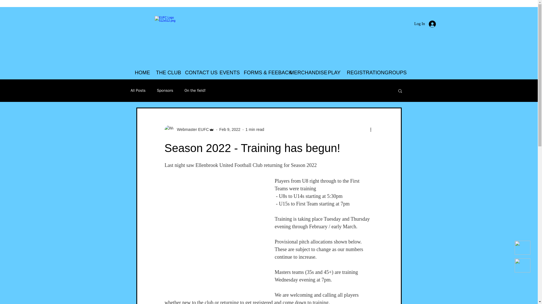  Describe the element at coordinates (195, 91) in the screenshot. I see `On the field!` at that location.